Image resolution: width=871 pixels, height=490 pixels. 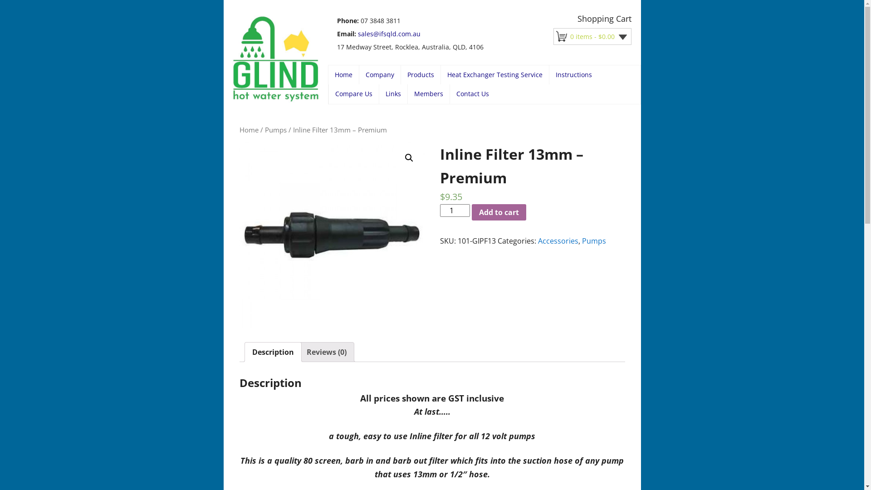 I want to click on Reviews (0), so click(x=327, y=352).